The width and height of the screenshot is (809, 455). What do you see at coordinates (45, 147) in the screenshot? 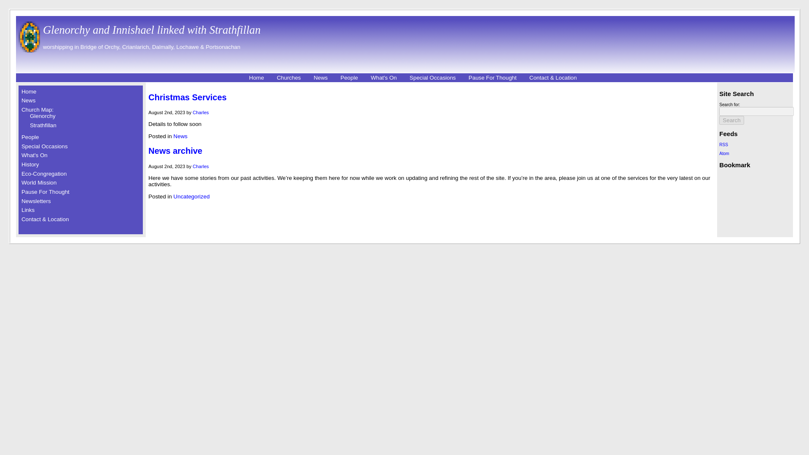
I see `Special Occasions` at bounding box center [45, 147].